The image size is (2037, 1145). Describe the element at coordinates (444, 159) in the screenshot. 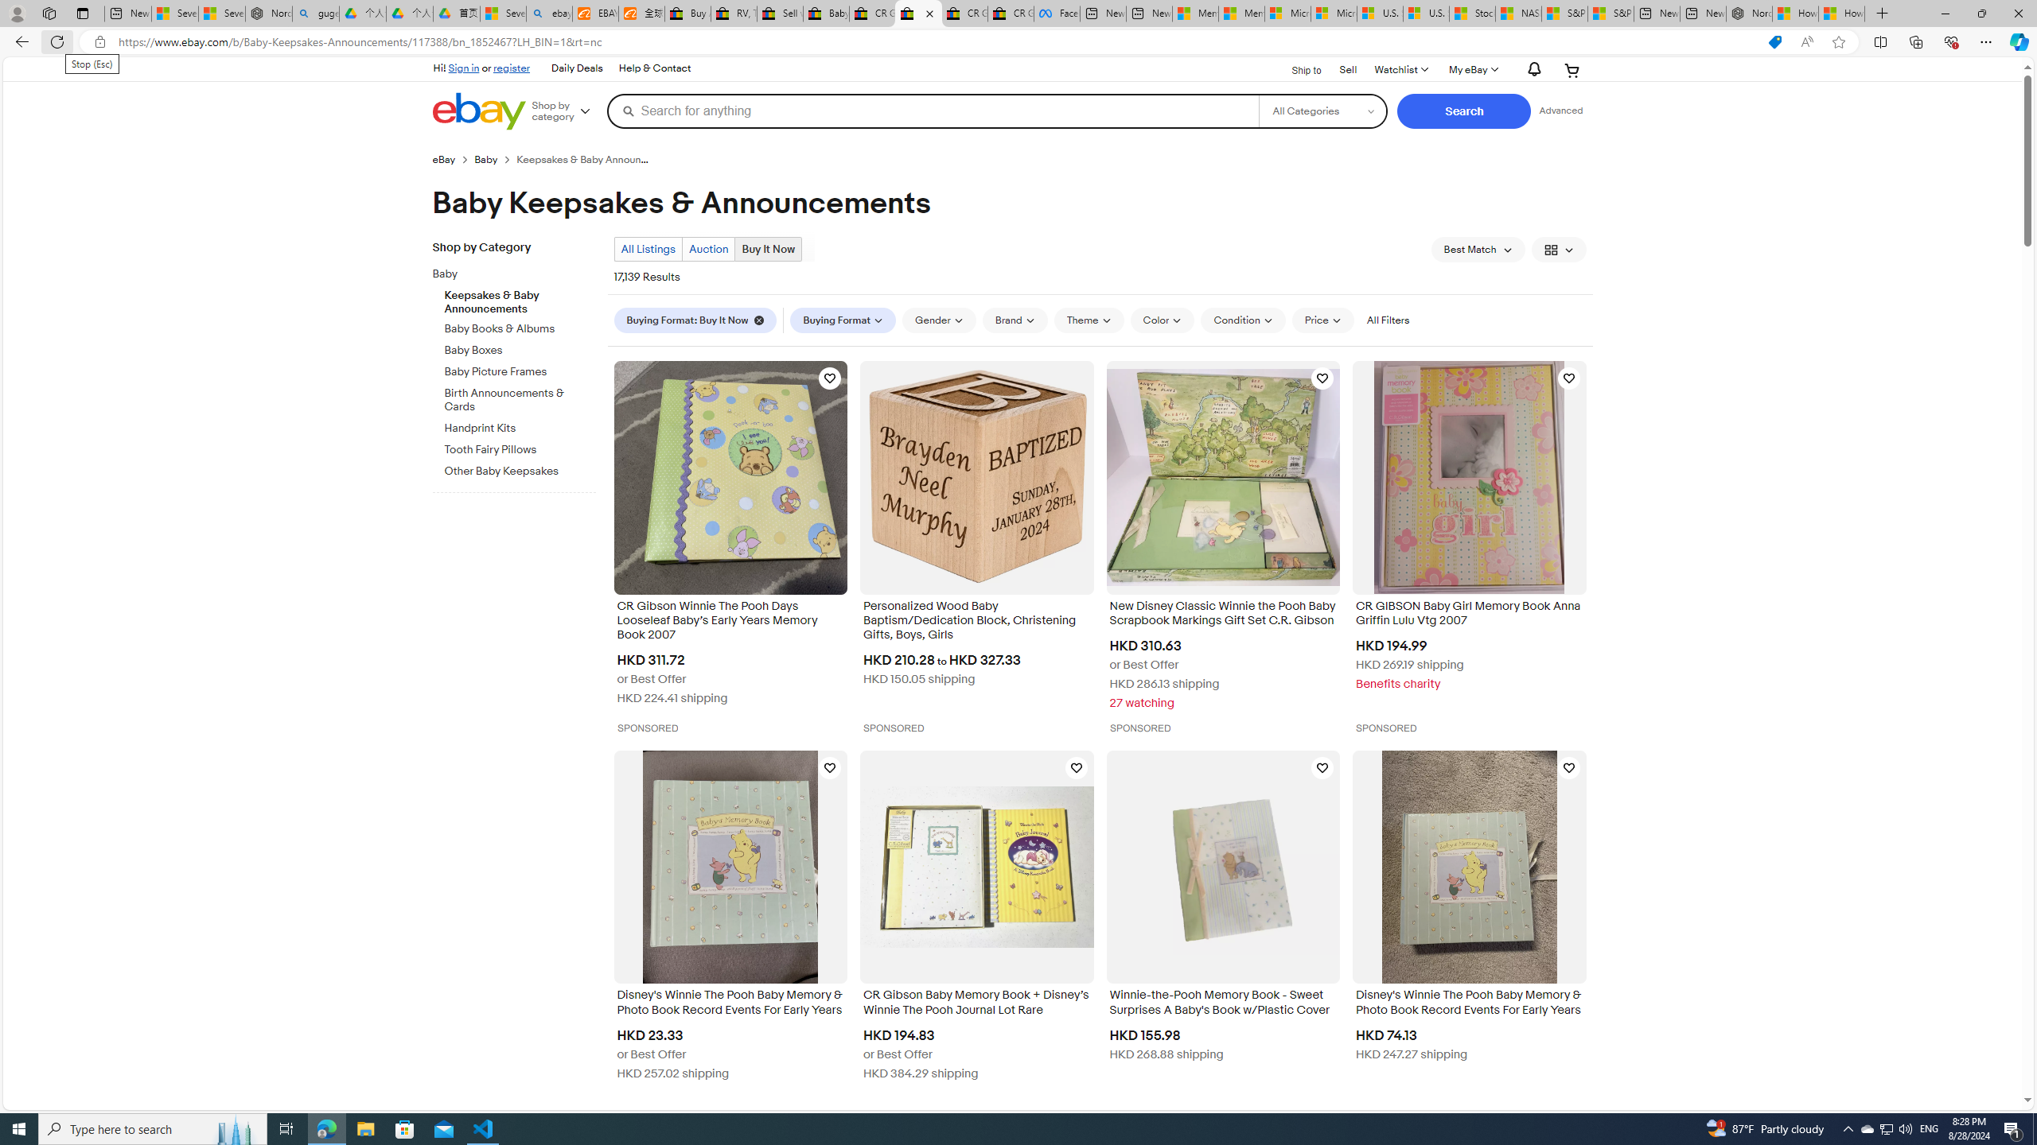

I see `eBay` at that location.